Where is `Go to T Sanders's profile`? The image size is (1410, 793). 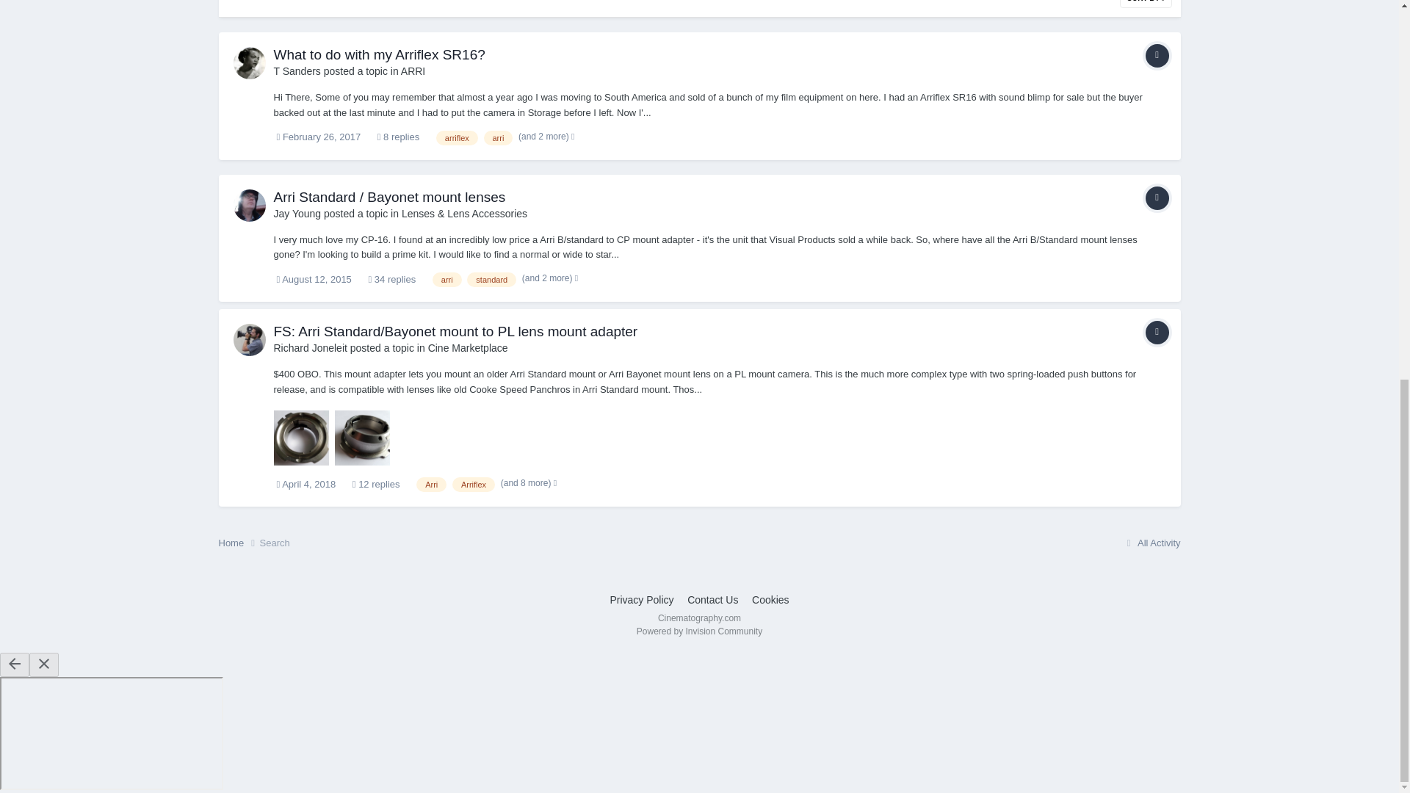 Go to T Sanders's profile is located at coordinates (250, 63).